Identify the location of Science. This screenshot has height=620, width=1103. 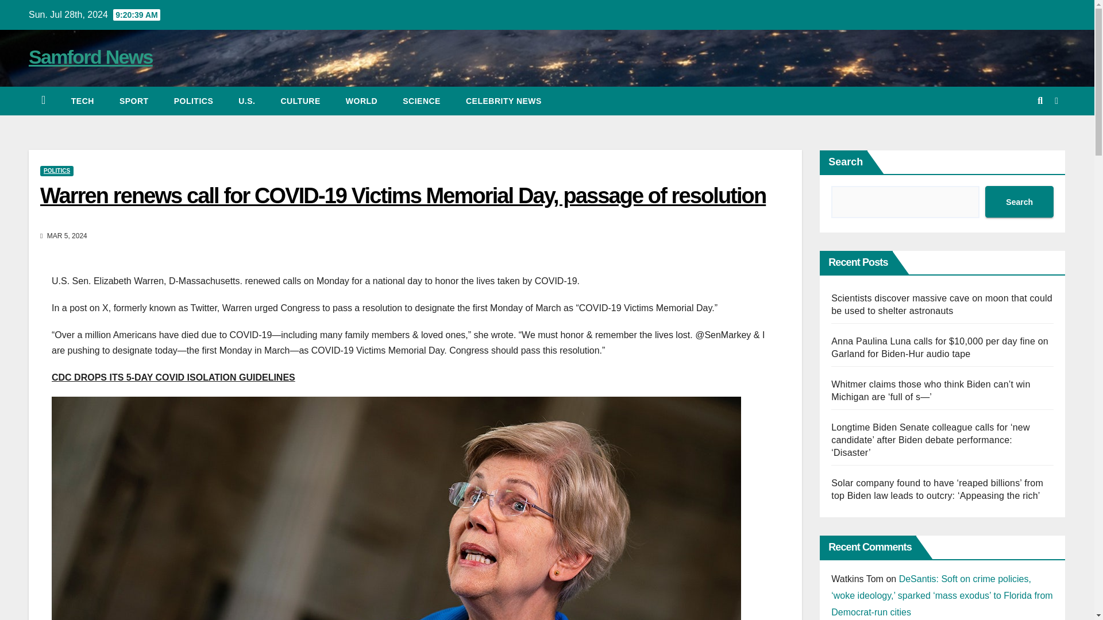
(422, 101).